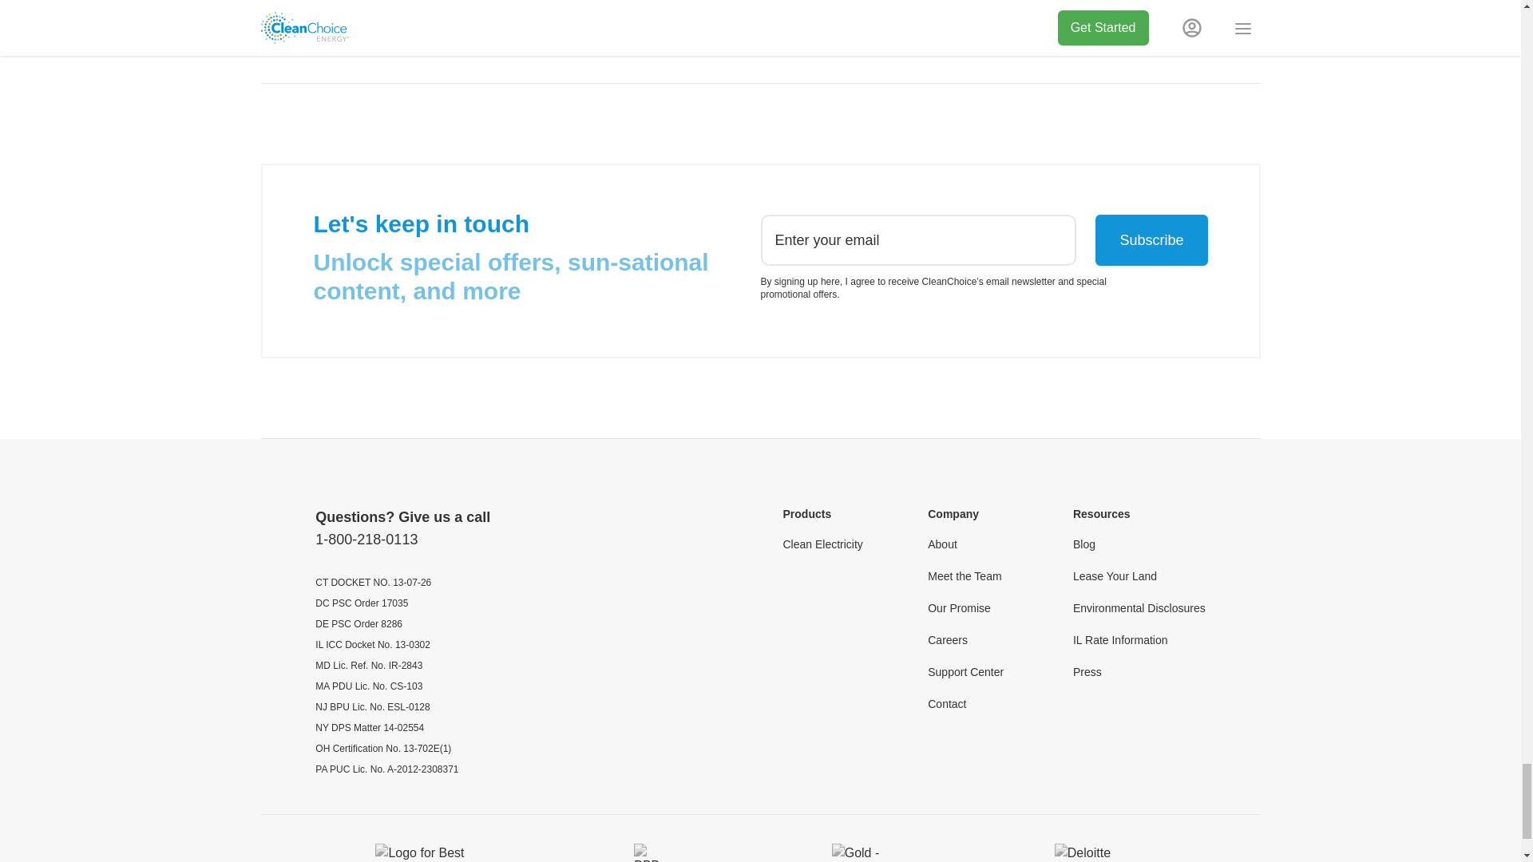 The image size is (1533, 862). What do you see at coordinates (958, 608) in the screenshot?
I see `Our Promise` at bounding box center [958, 608].